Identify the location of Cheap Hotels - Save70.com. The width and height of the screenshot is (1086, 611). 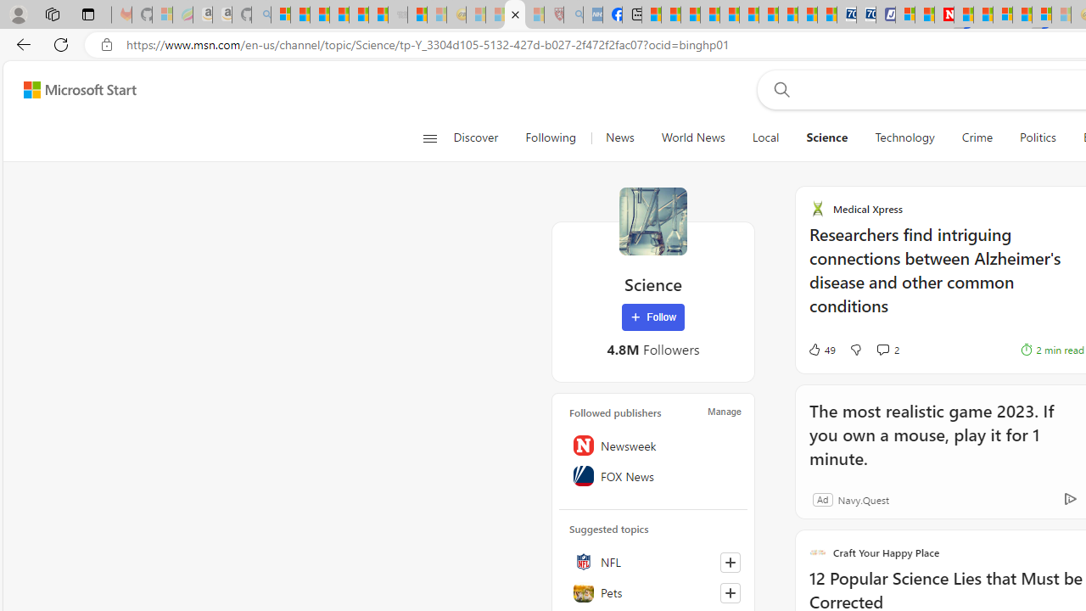
(865, 15).